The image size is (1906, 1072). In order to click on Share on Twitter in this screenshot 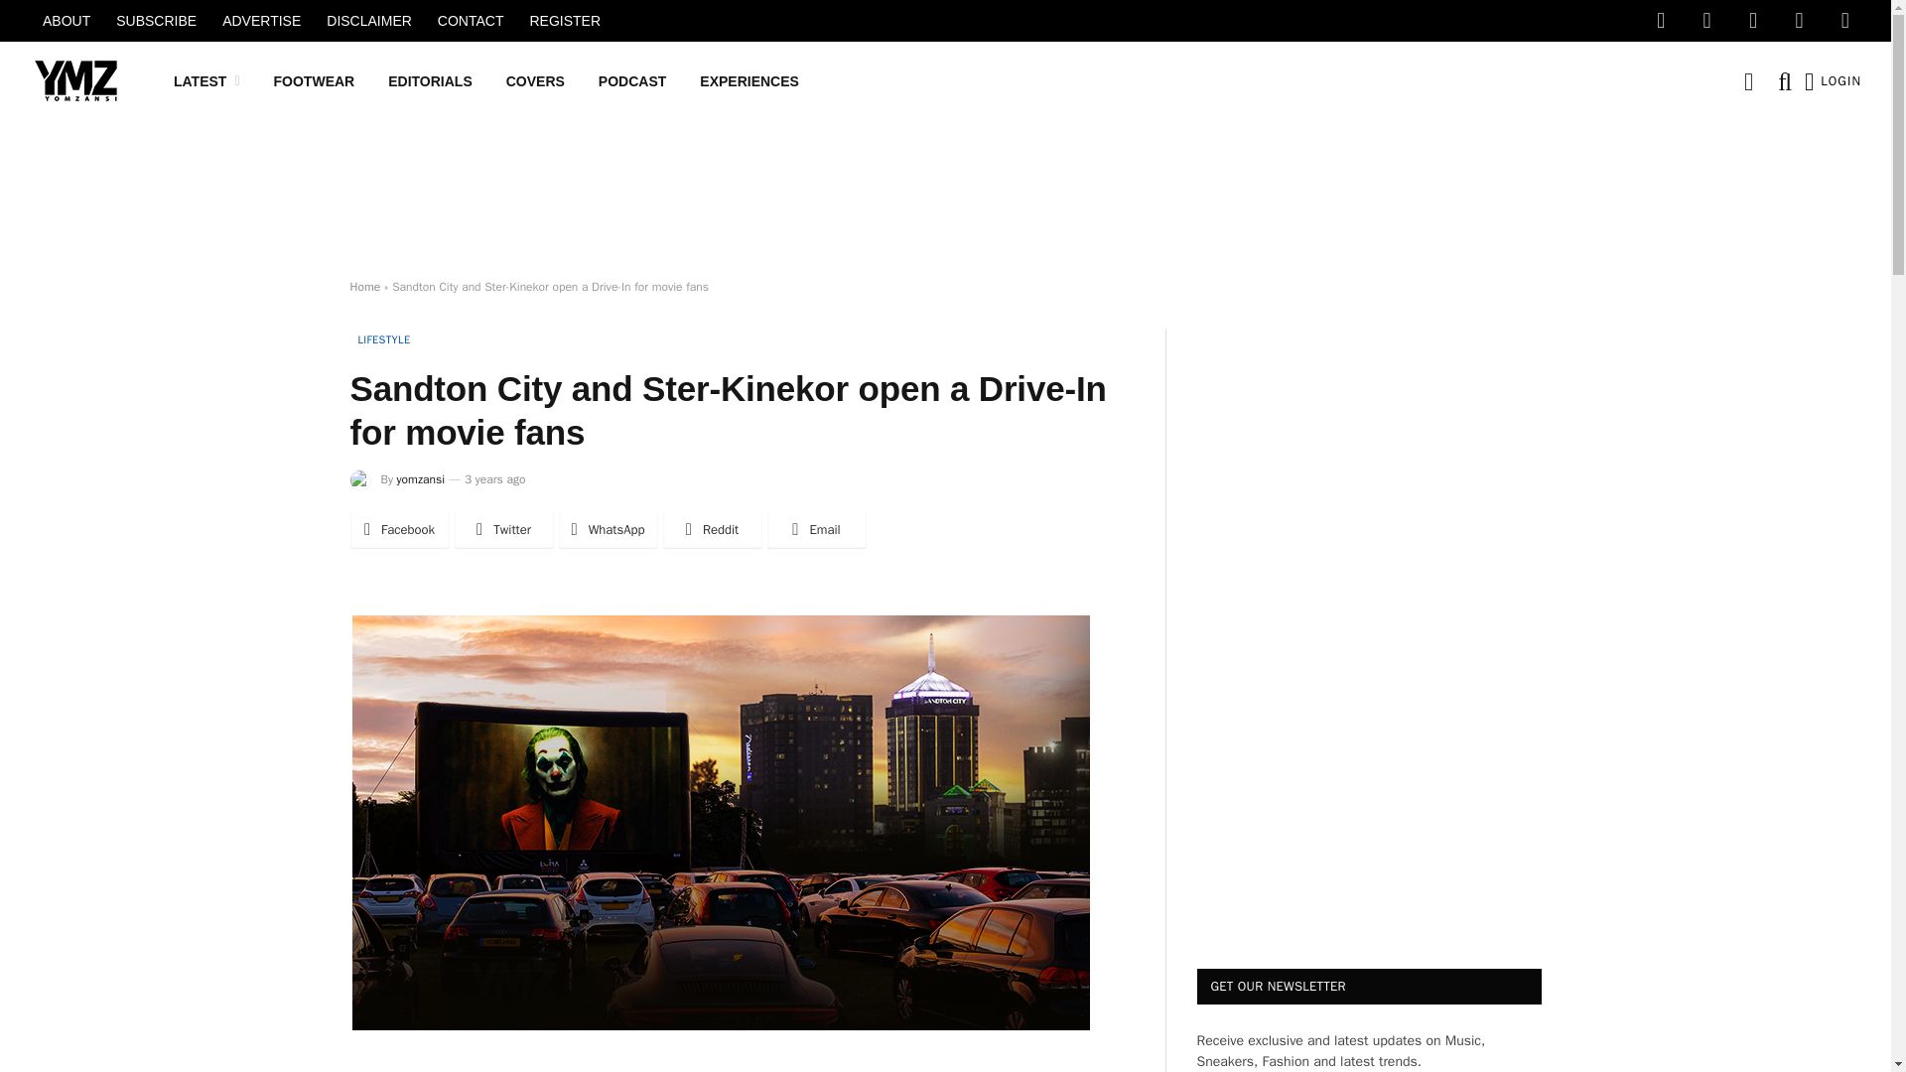, I will do `click(504, 530)`.